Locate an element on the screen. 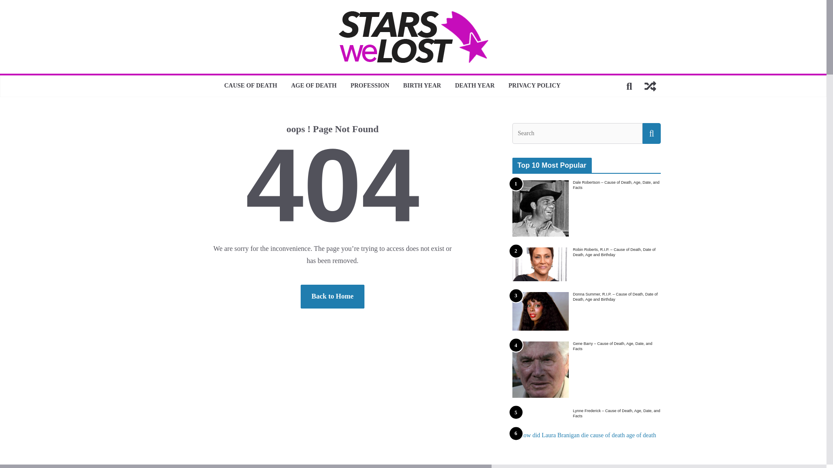  2 is located at coordinates (540, 264).